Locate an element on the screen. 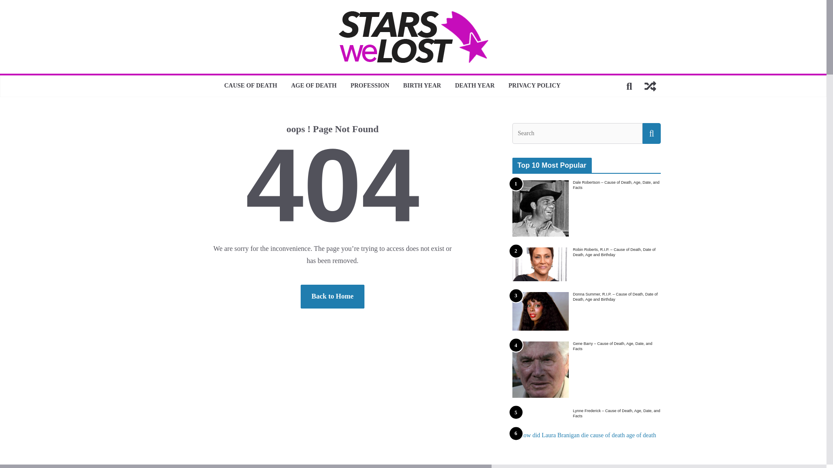  2 is located at coordinates (540, 264).